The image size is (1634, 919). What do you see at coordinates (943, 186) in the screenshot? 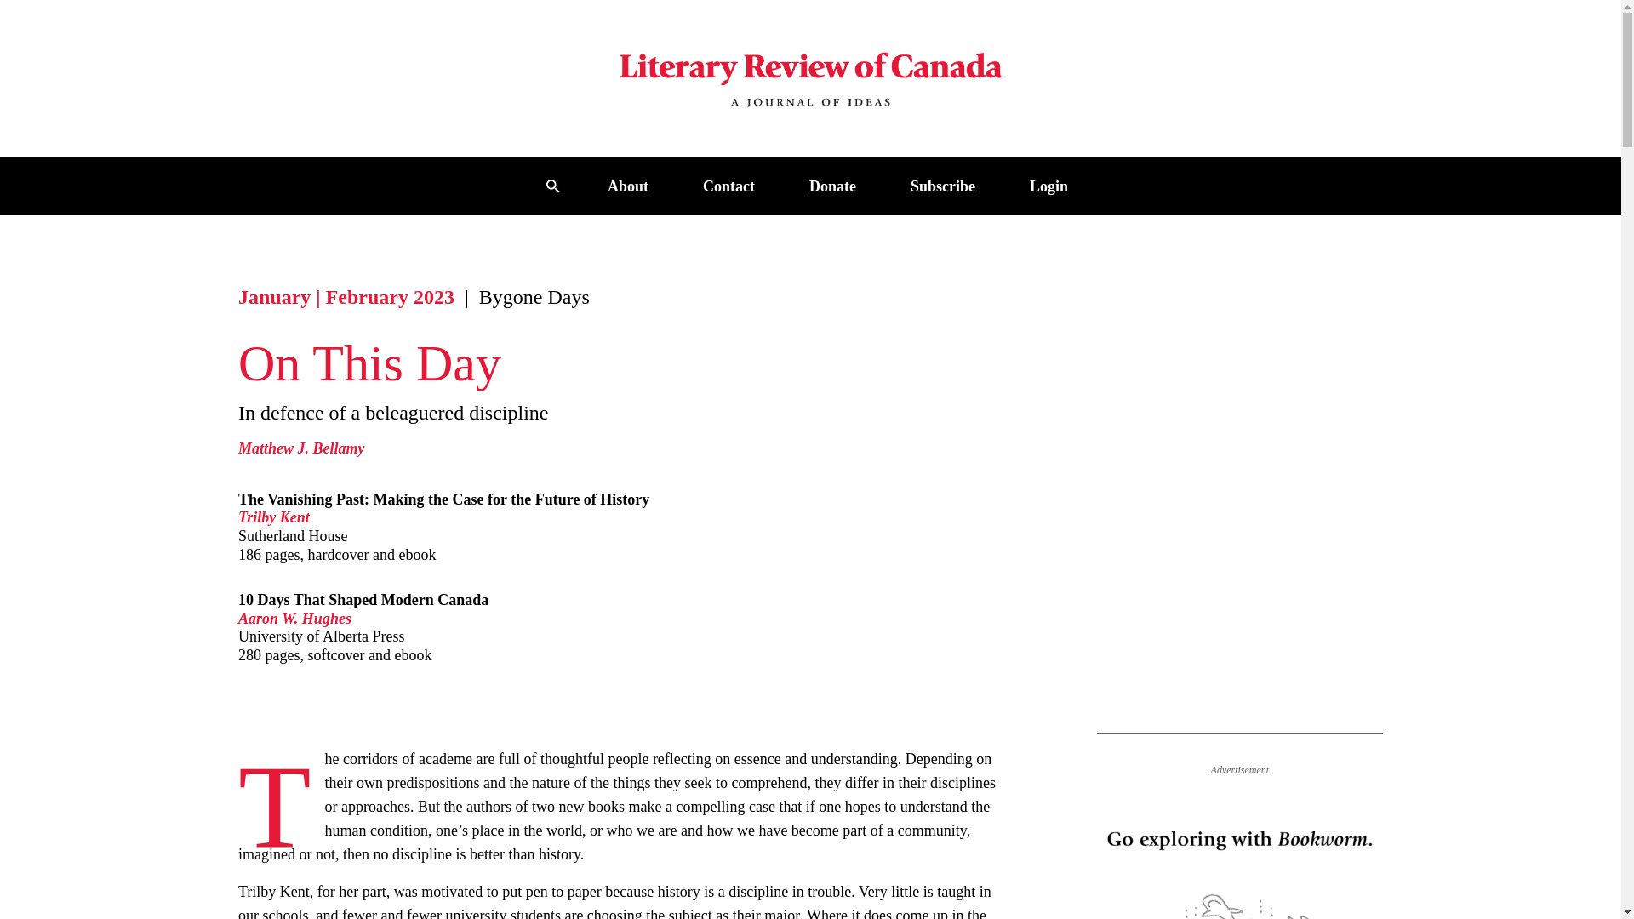
I see `Subscribe` at bounding box center [943, 186].